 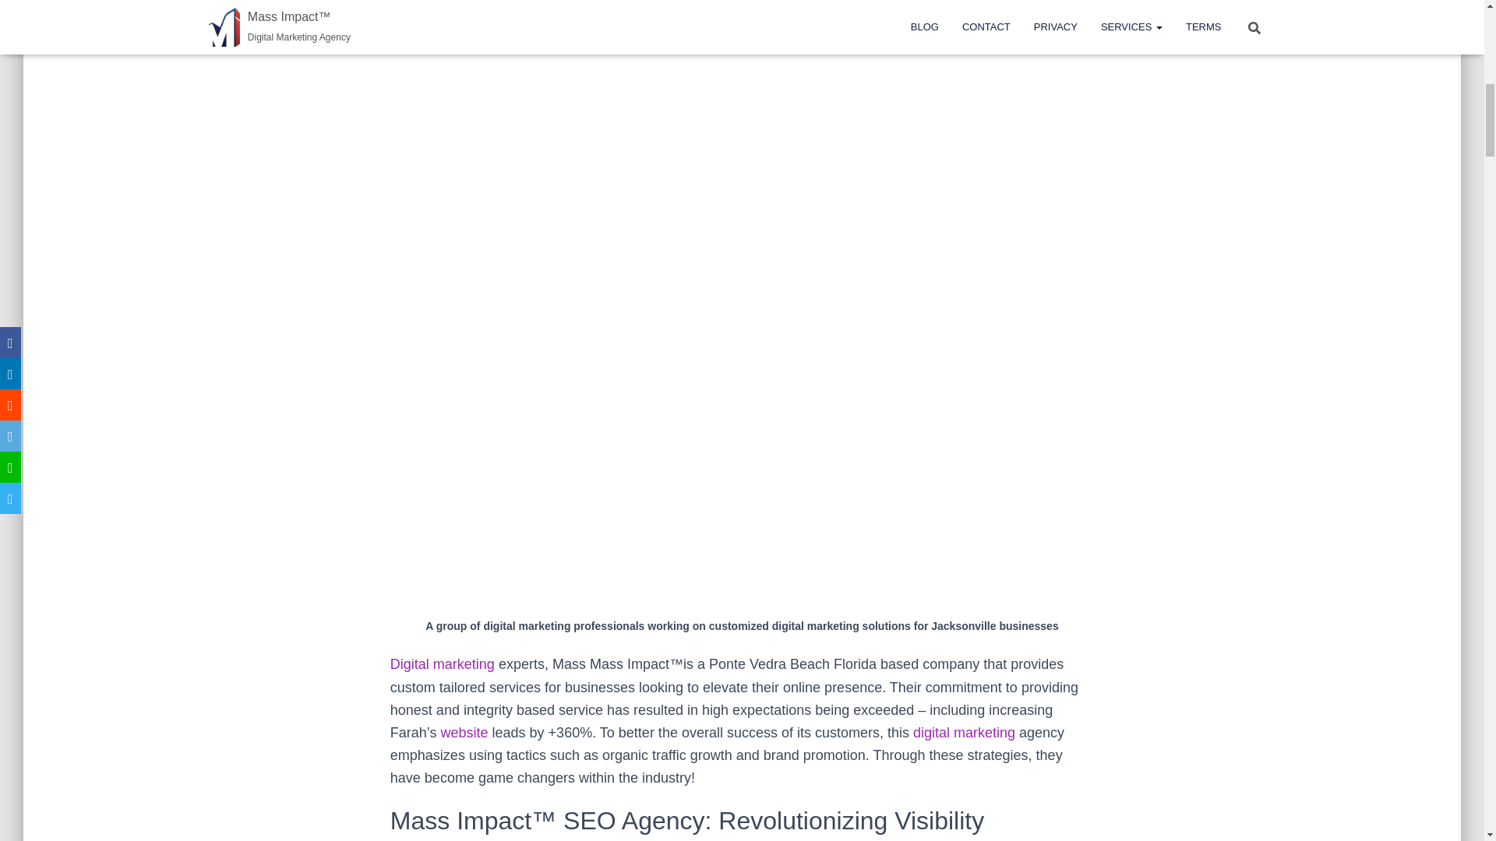 I want to click on Digital marketing, so click(x=443, y=663).